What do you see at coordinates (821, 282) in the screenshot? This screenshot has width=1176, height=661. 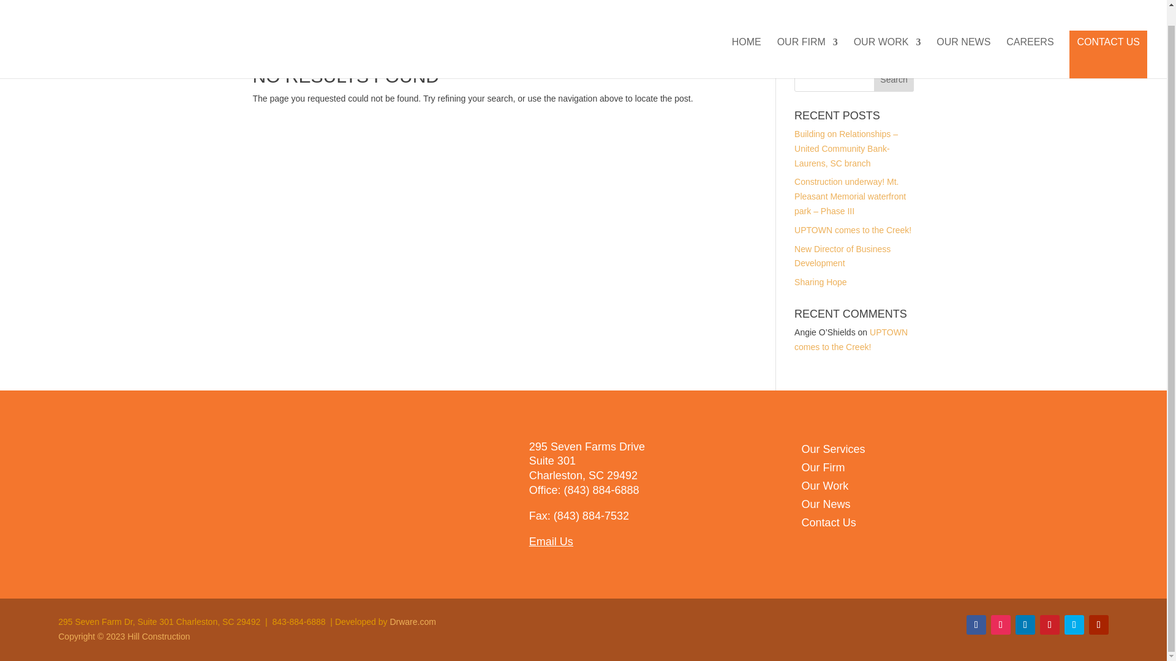 I see `Sharing Hope` at bounding box center [821, 282].